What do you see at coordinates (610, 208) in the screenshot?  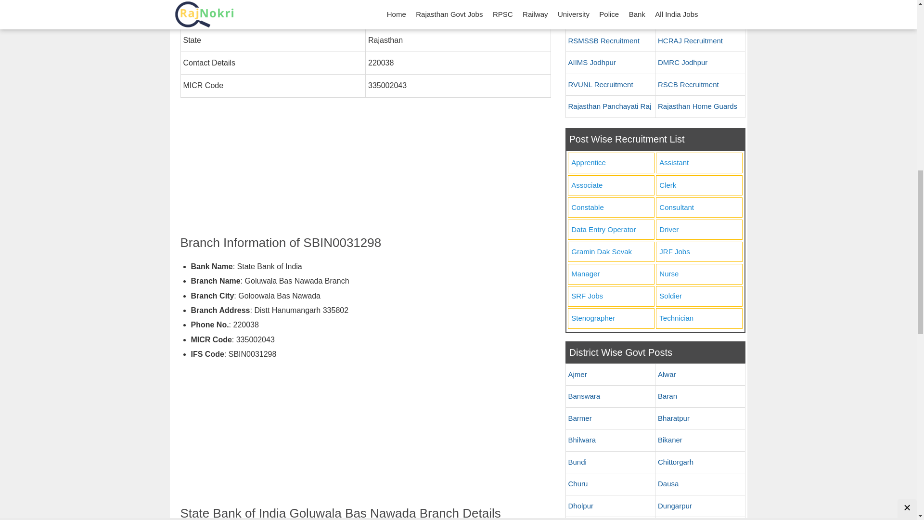 I see `Constable` at bounding box center [610, 208].